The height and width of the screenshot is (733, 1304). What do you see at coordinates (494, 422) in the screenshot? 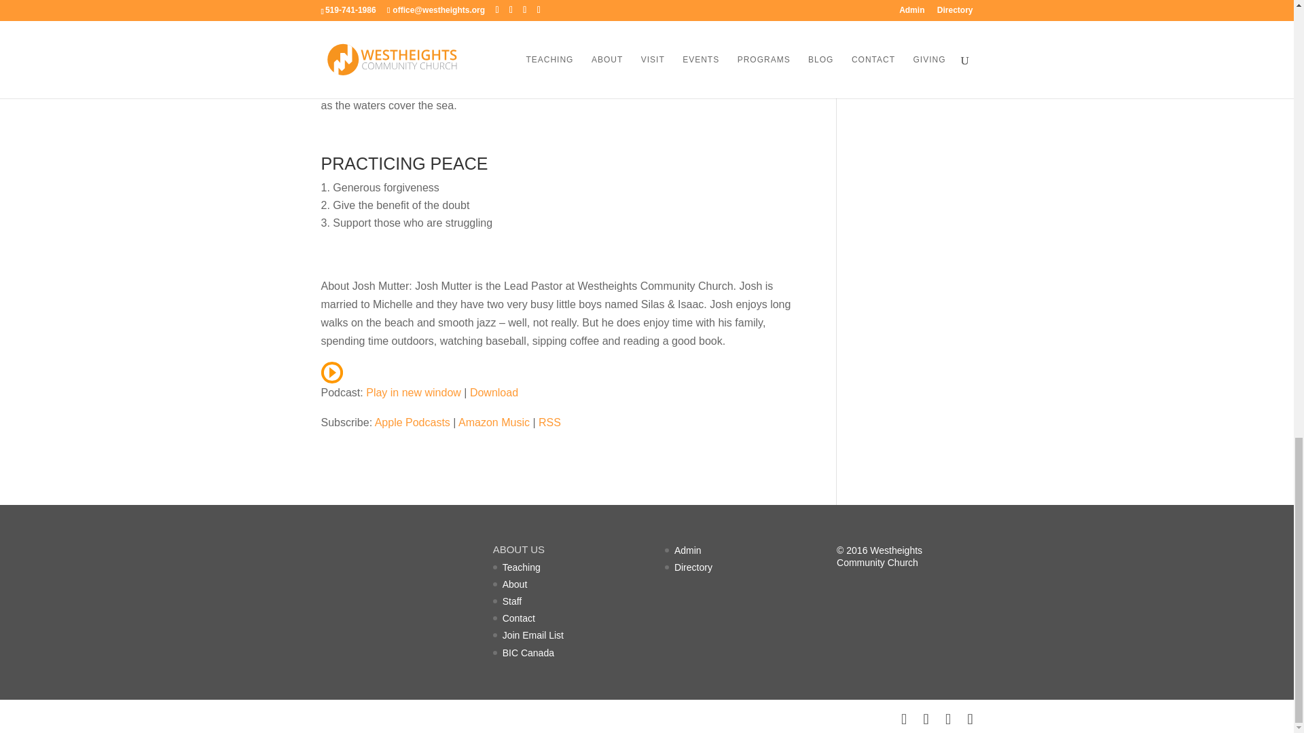
I see `Amazon Music` at bounding box center [494, 422].